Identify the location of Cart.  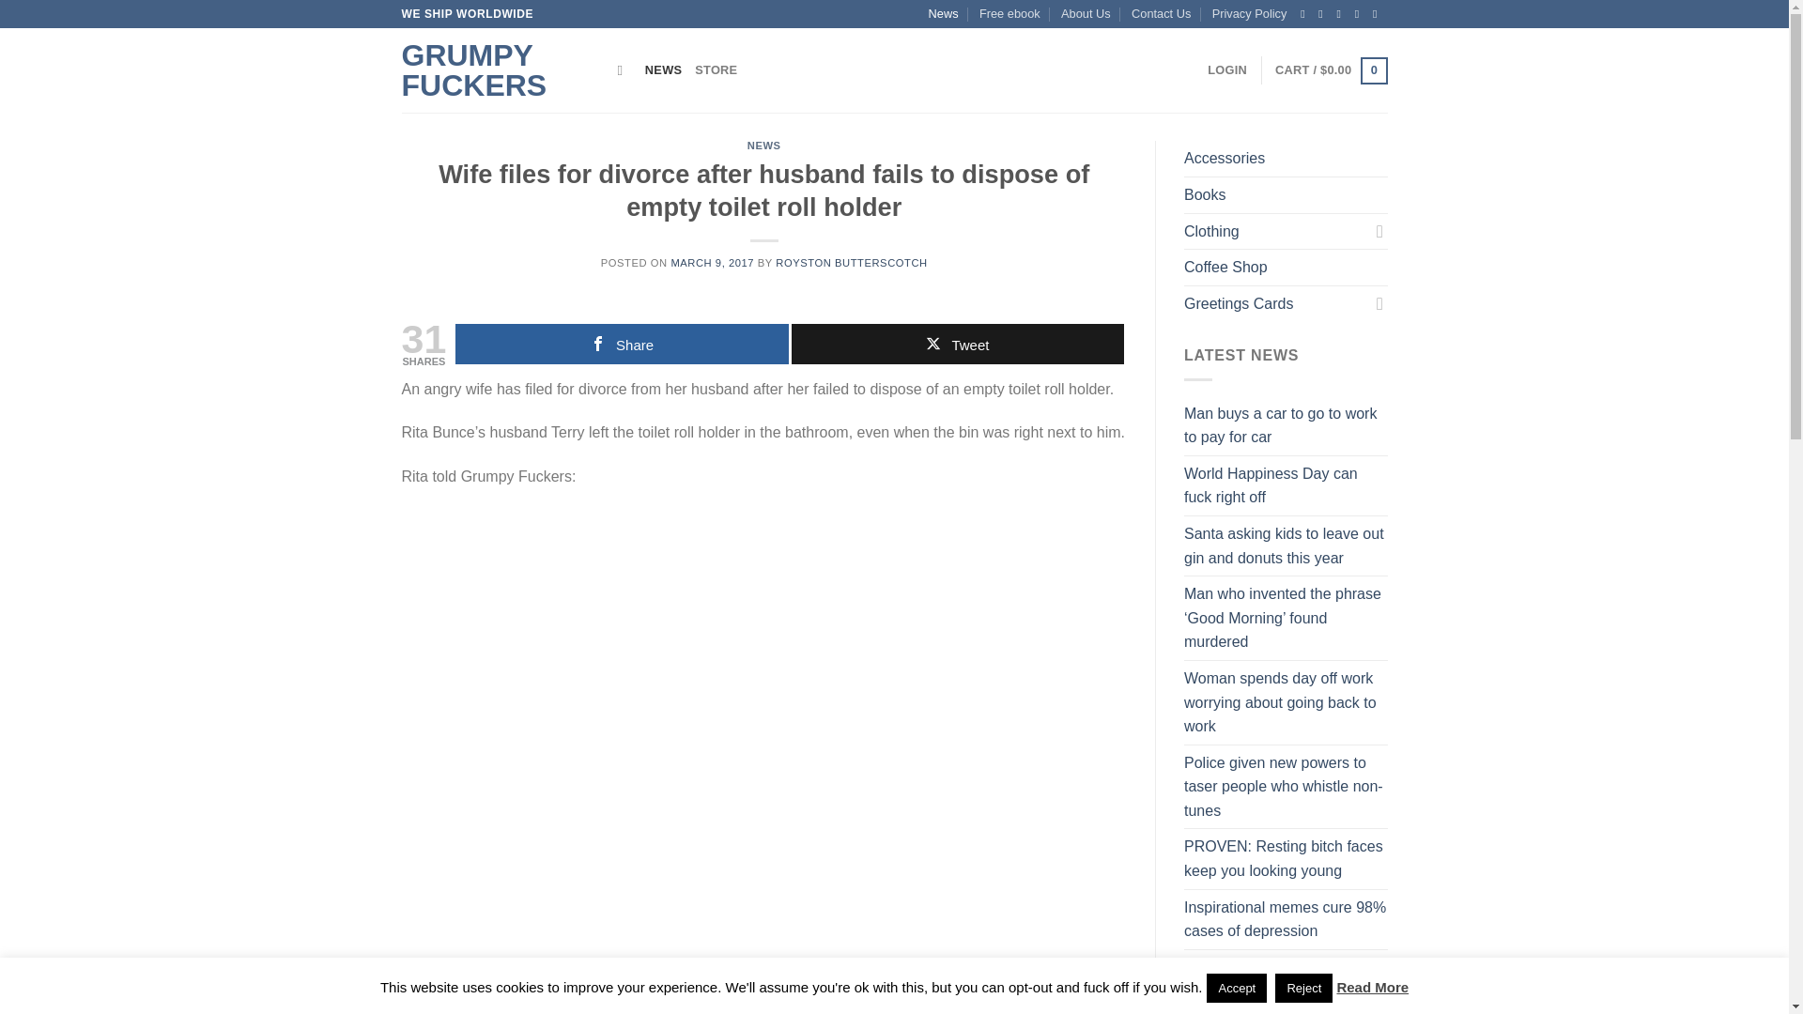
(1330, 70).